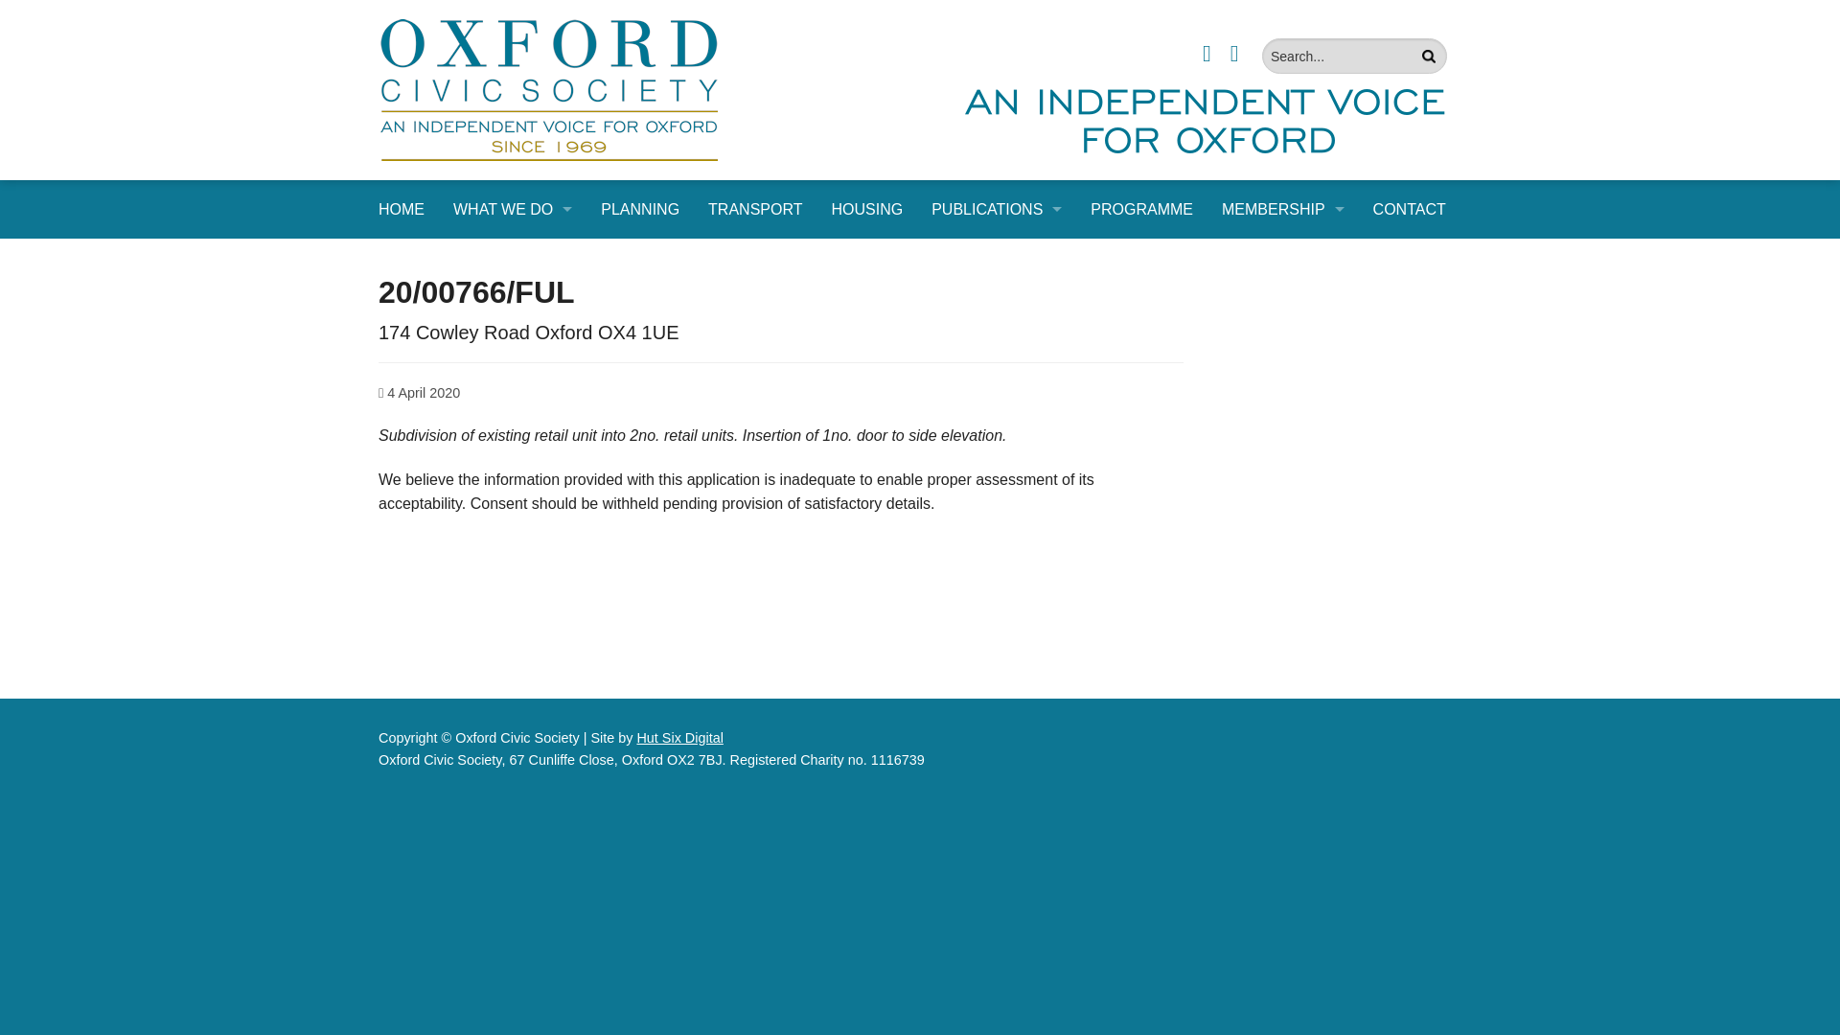 This screenshot has height=1035, width=1840. What do you see at coordinates (1282, 303) in the screenshot?
I see `VOLUNTEERS` at bounding box center [1282, 303].